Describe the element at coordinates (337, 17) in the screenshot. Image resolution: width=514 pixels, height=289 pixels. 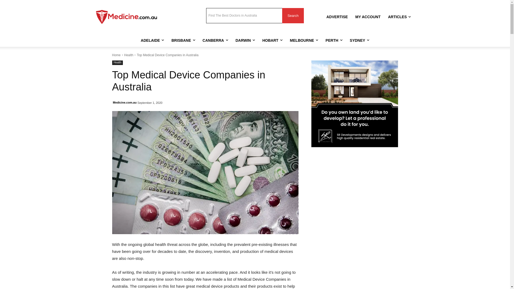
I see `ADVERTISE` at that location.